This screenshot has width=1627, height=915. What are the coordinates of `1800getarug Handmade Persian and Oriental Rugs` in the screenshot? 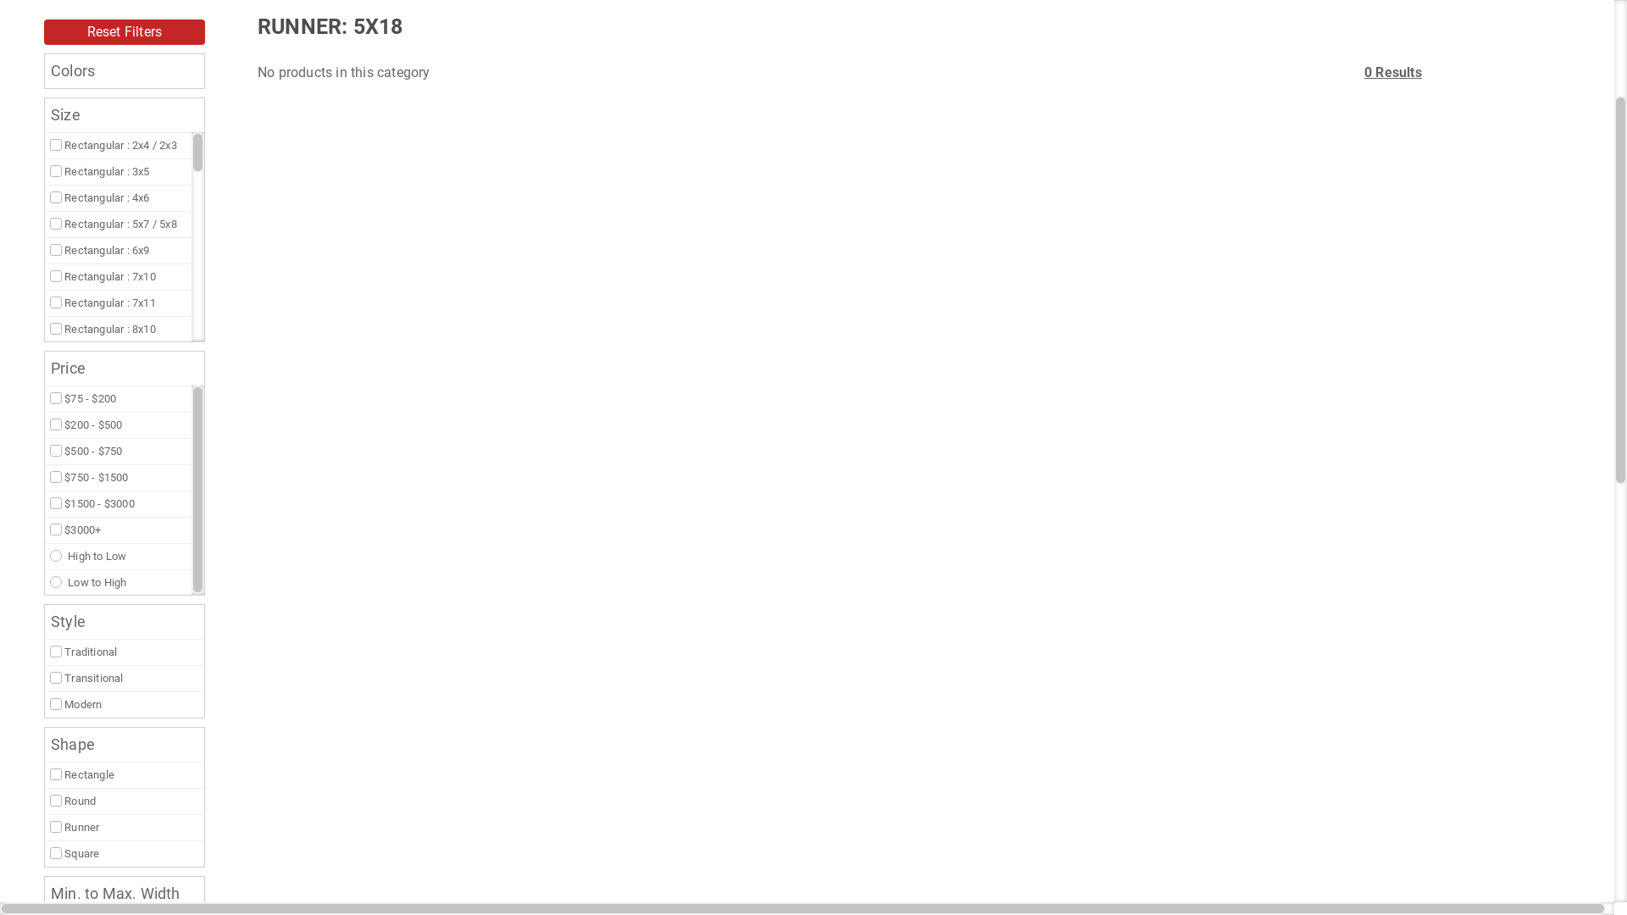 It's located at (61, 91).